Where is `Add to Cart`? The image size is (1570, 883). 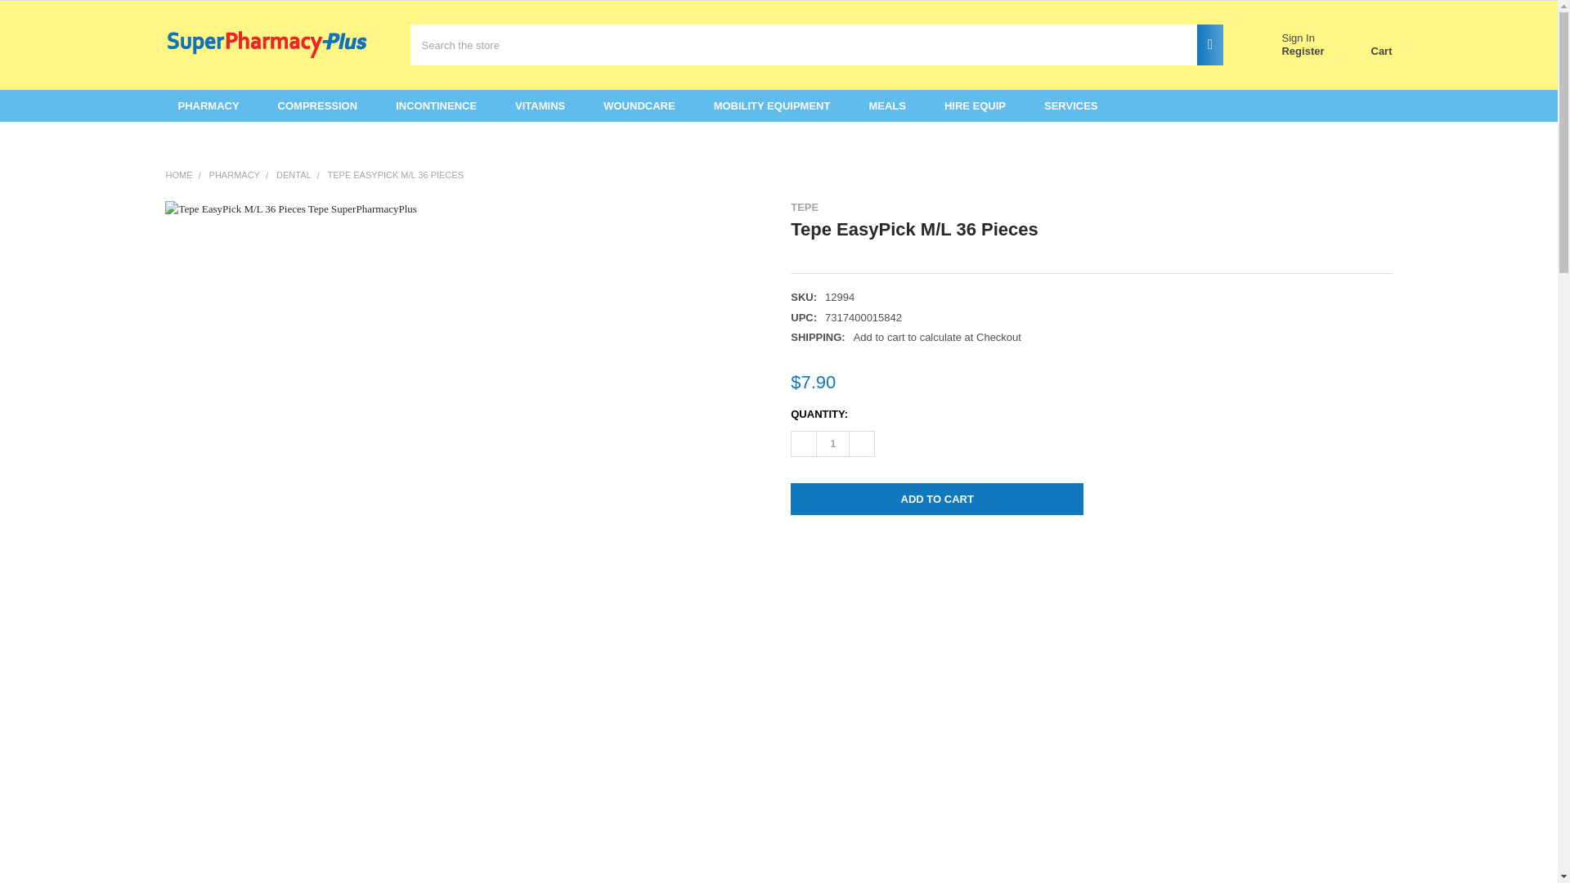
Add to Cart is located at coordinates (937, 499).